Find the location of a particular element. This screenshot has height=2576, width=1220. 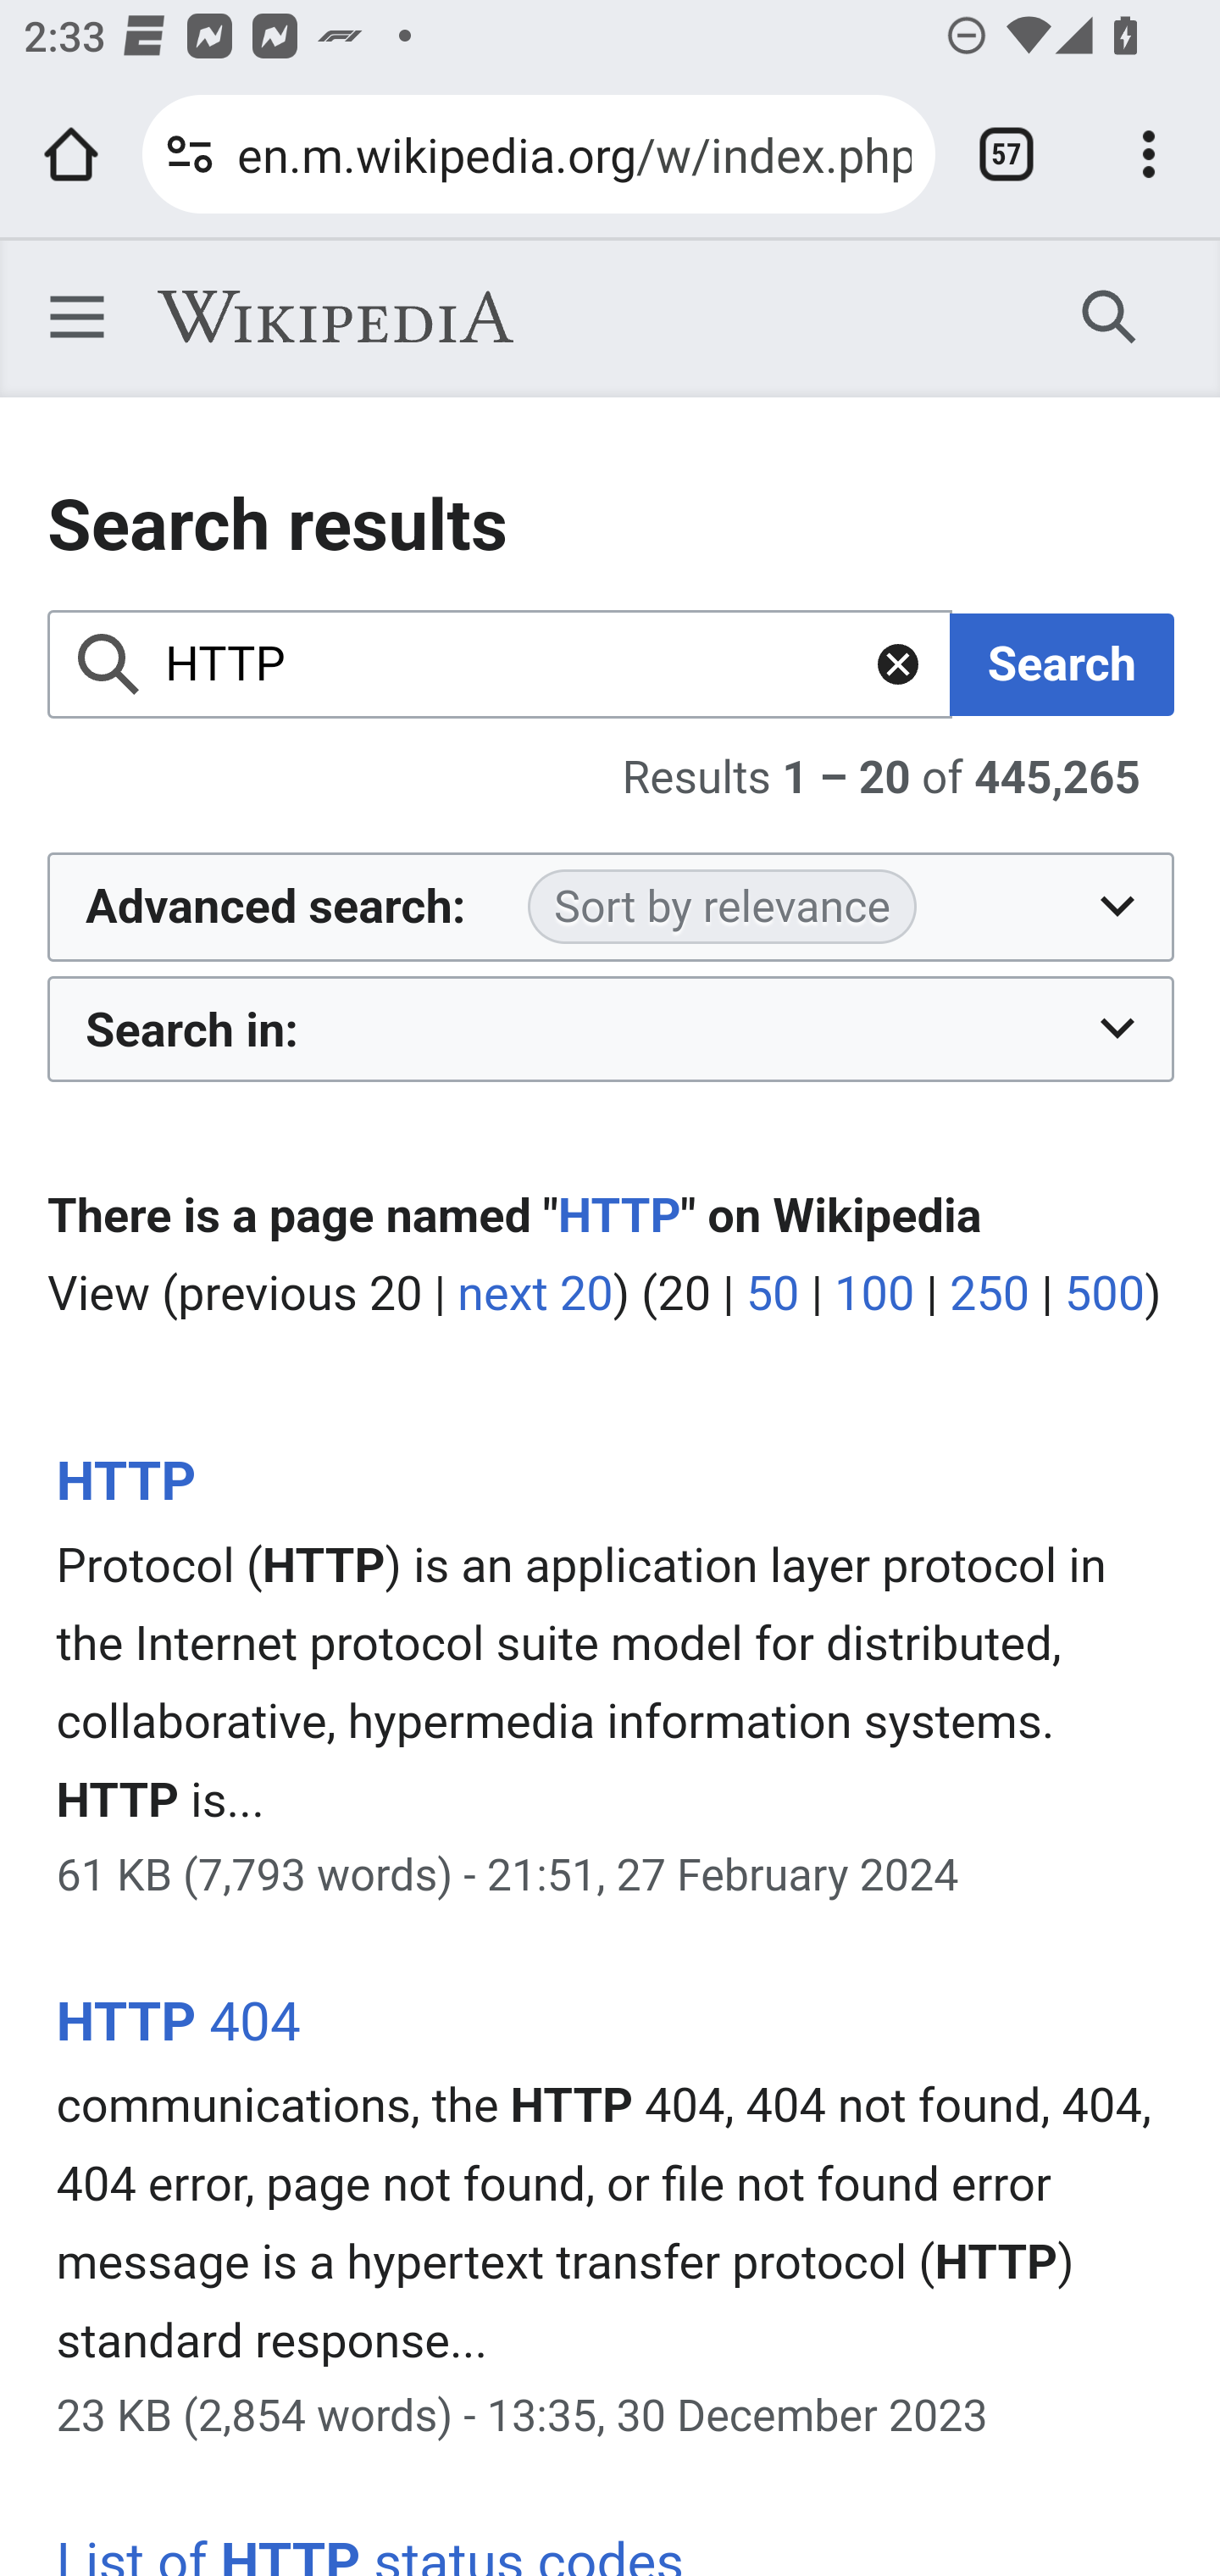

Switch or close tabs is located at coordinates (1006, 154).